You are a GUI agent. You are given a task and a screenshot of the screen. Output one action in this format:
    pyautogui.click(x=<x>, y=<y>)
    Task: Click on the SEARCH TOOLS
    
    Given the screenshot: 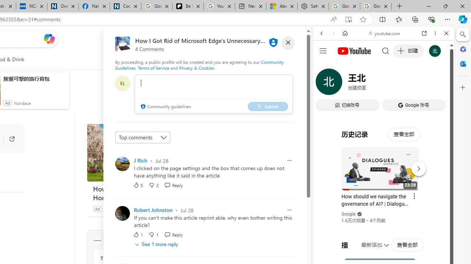 What is the action you would take?
    pyautogui.click(x=402, y=84)
    